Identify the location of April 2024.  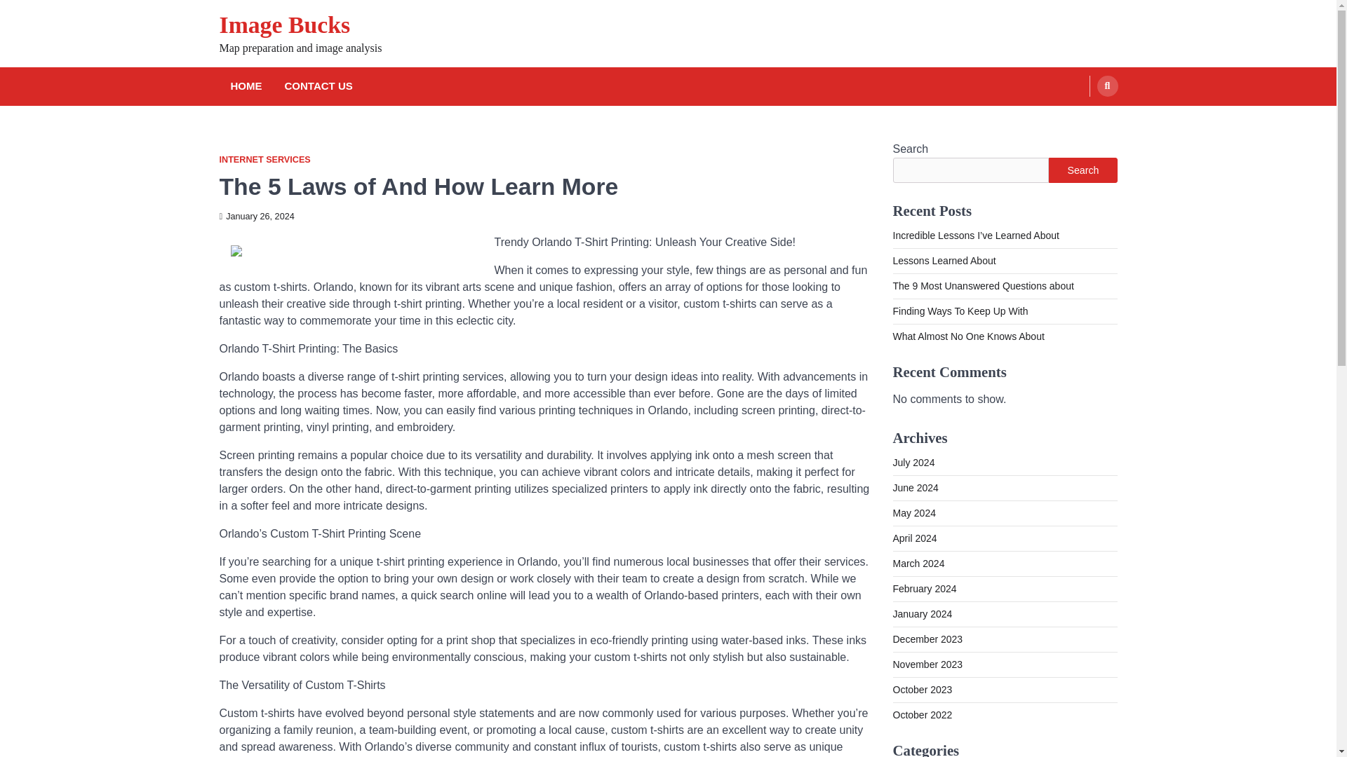
(913, 538).